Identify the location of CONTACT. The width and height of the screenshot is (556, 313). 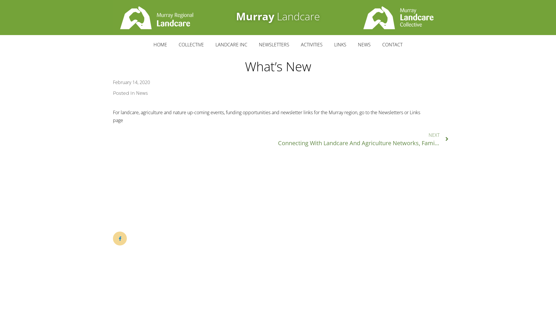
(392, 45).